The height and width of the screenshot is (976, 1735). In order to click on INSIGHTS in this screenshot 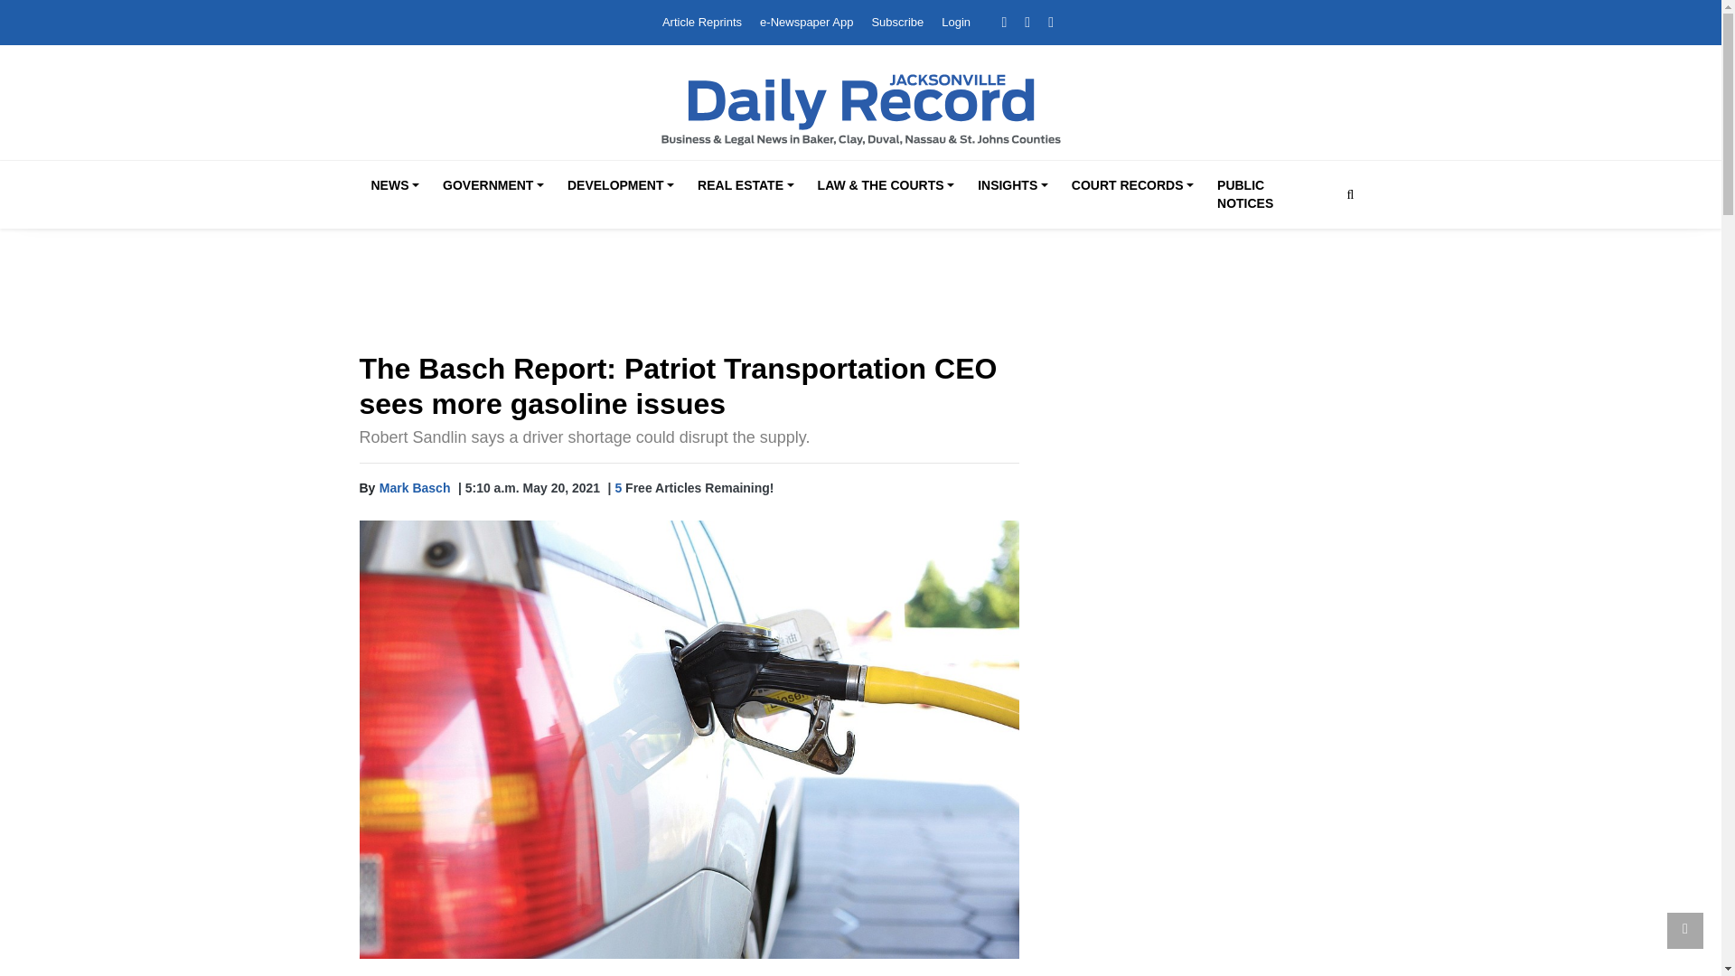, I will do `click(1012, 186)`.